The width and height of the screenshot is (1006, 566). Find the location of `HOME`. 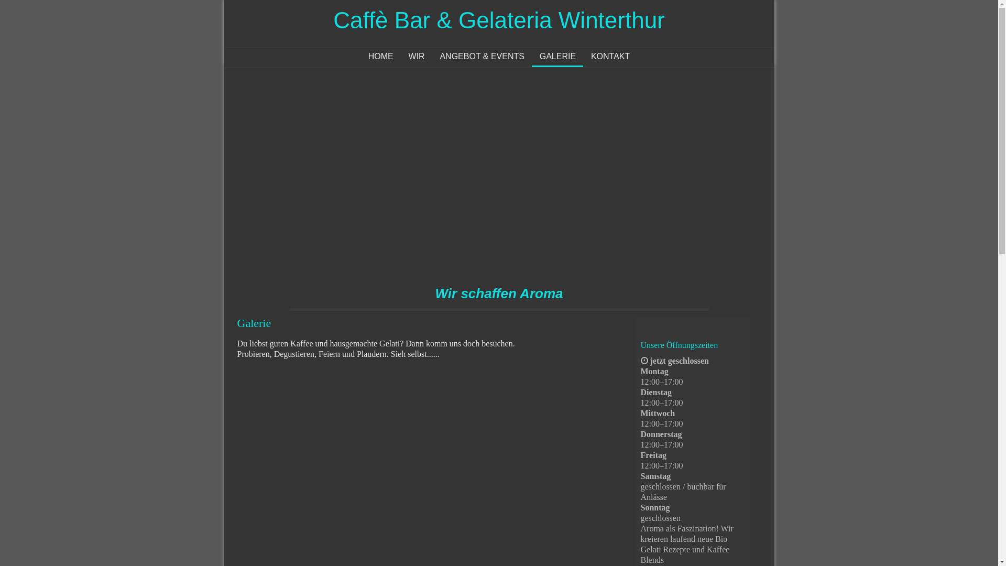

HOME is located at coordinates (380, 57).